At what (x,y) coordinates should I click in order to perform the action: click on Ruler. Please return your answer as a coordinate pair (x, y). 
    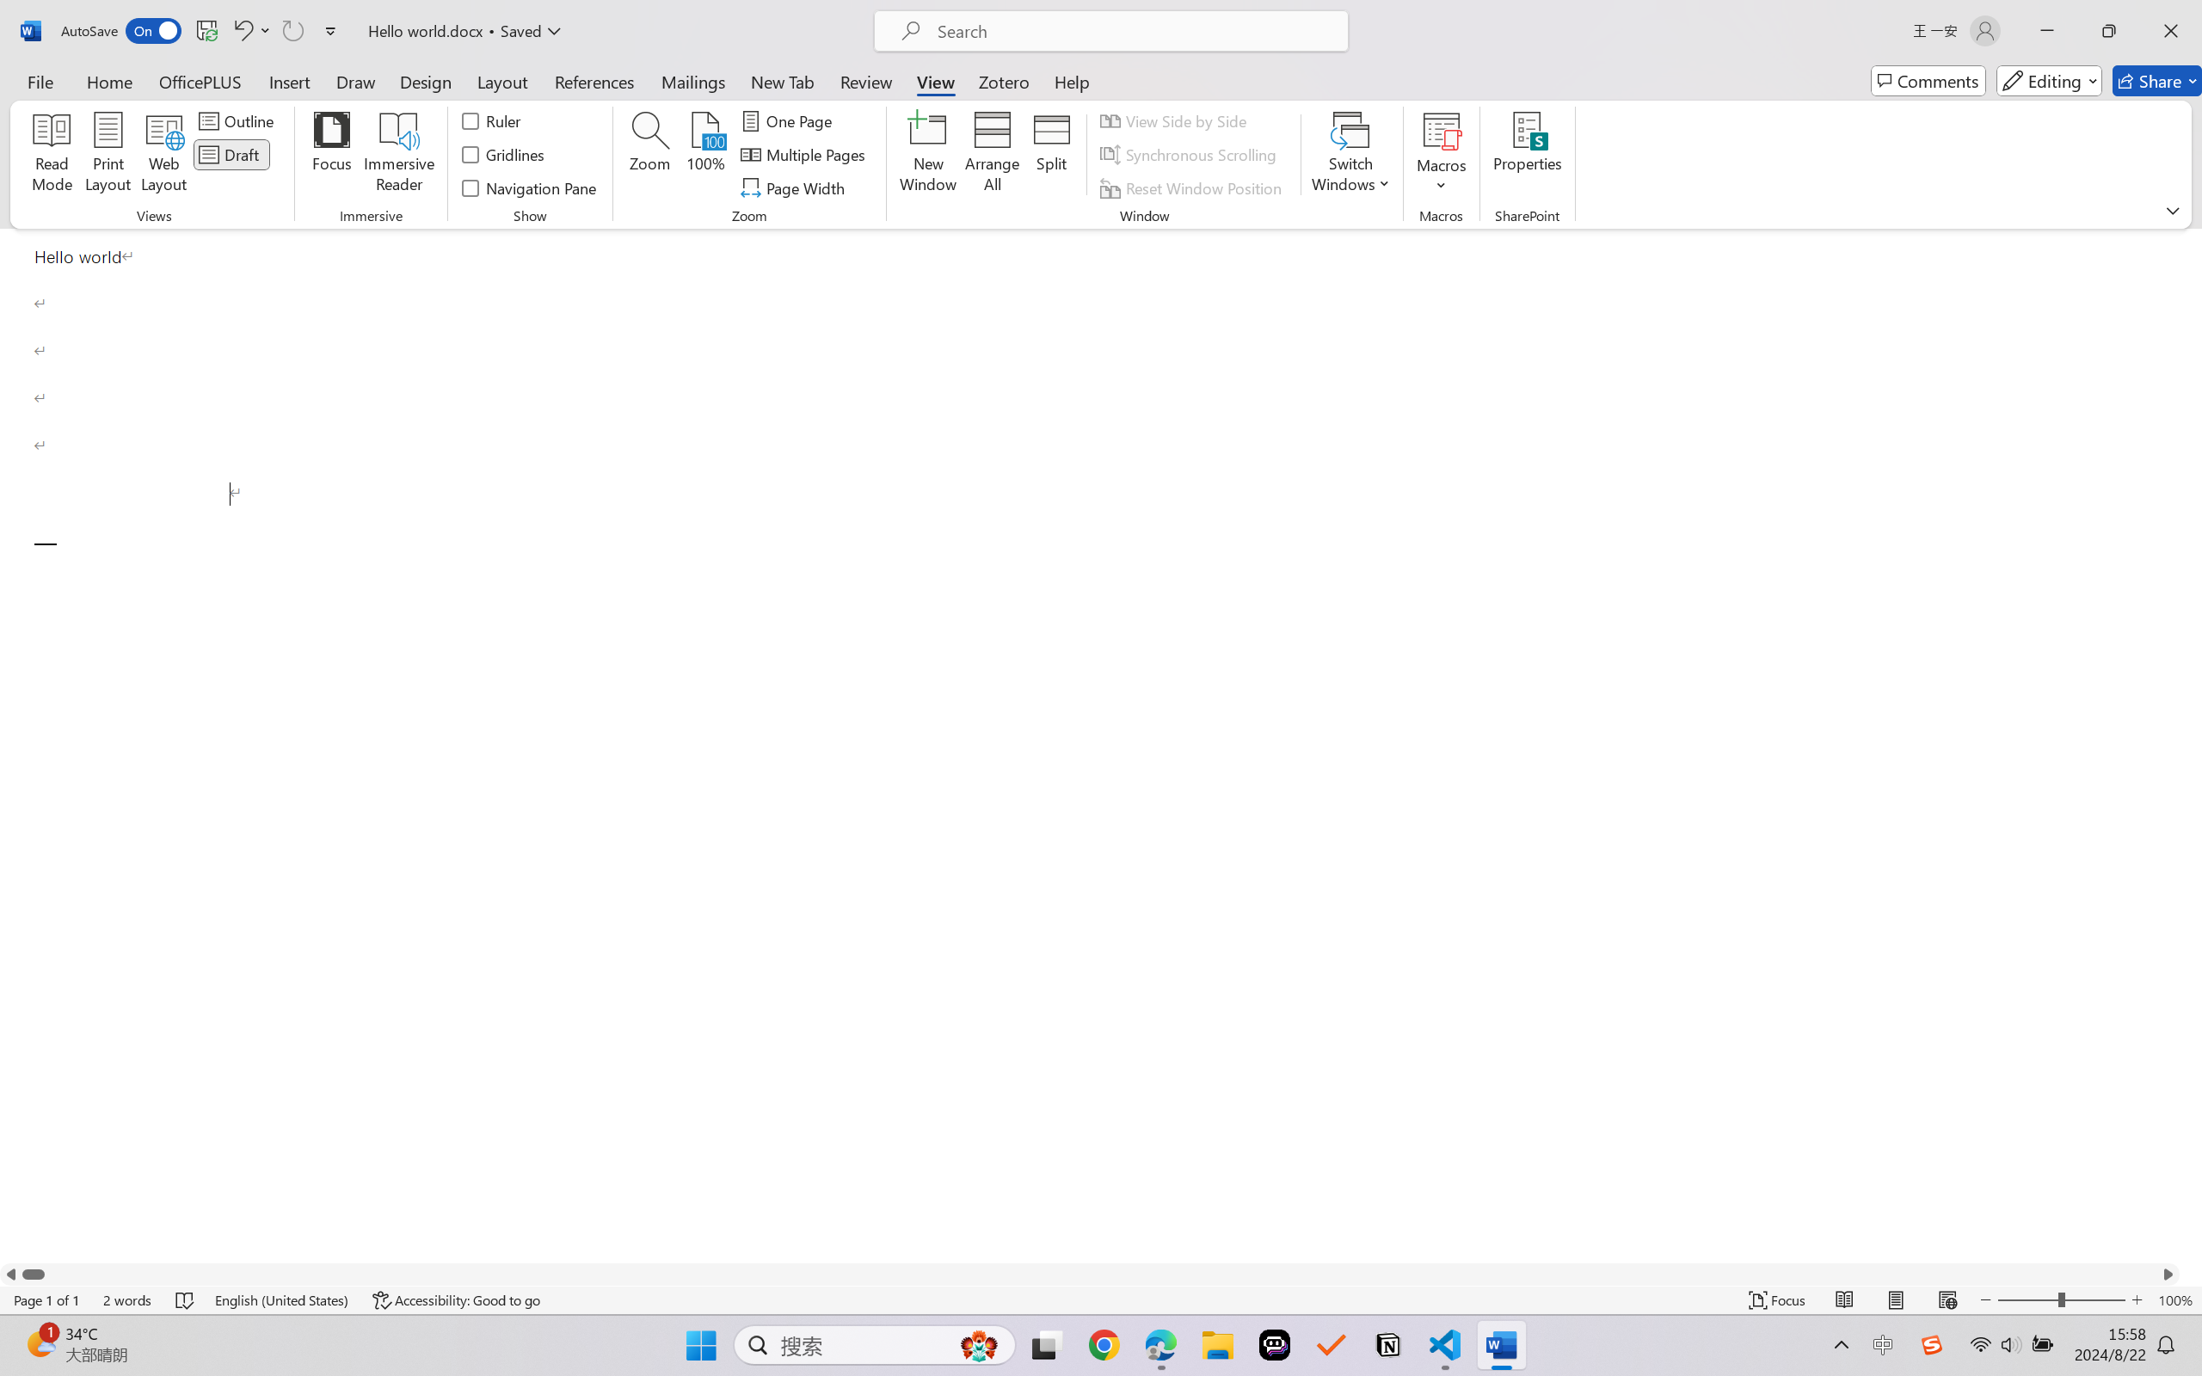
    Looking at the image, I should click on (492, 120).